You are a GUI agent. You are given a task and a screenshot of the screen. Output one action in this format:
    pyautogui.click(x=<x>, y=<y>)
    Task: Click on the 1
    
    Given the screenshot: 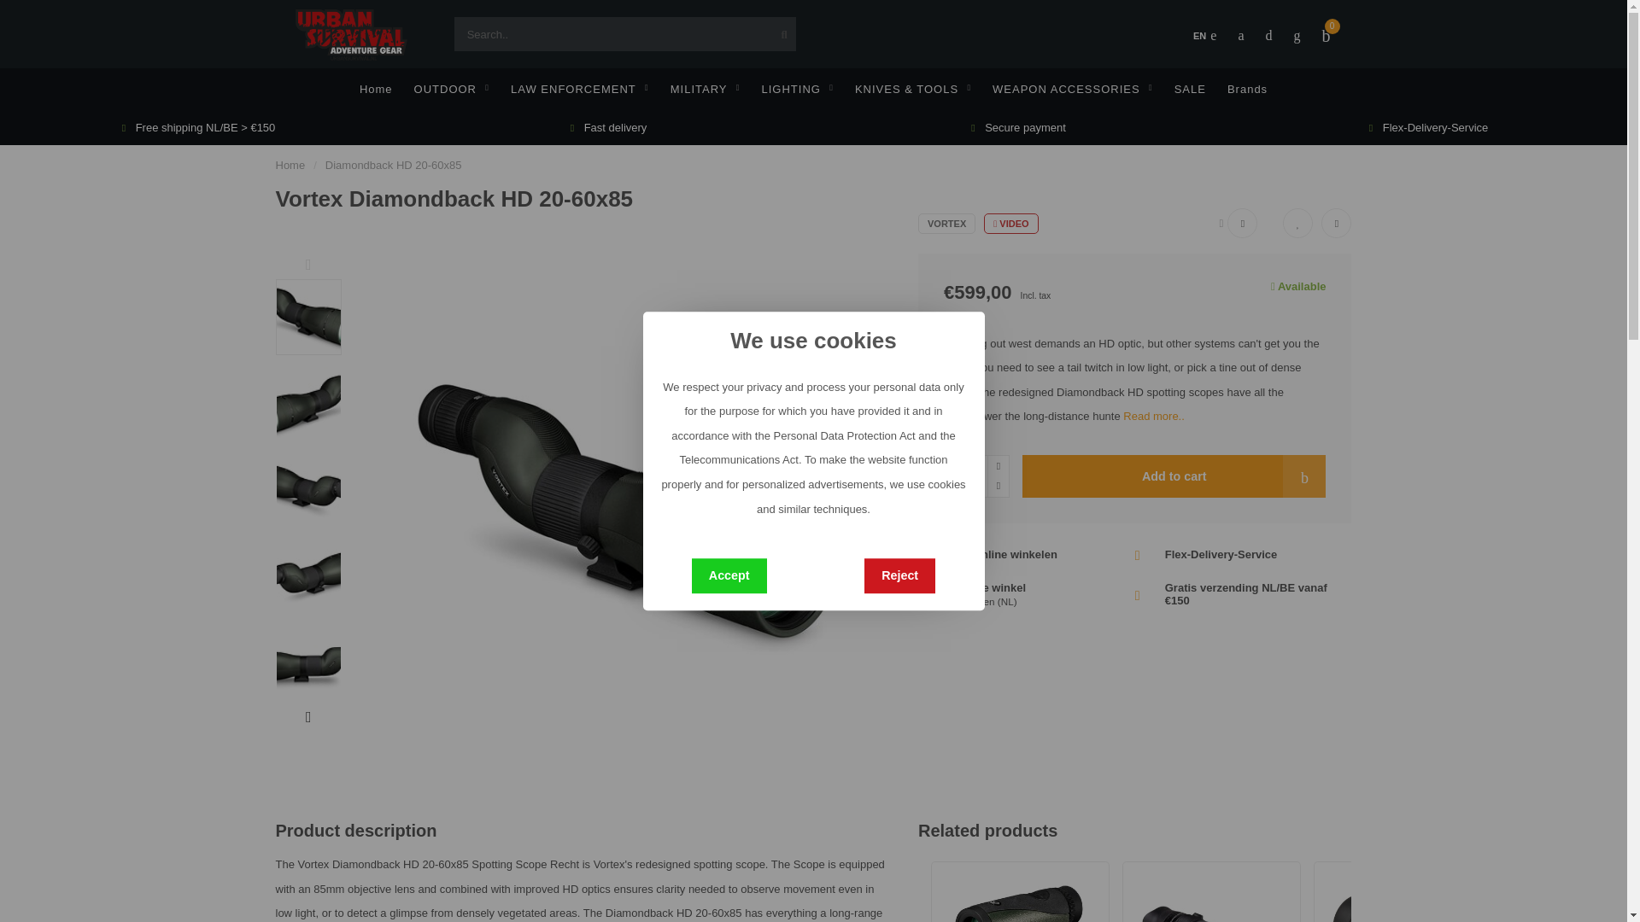 What is the action you would take?
    pyautogui.click(x=975, y=476)
    